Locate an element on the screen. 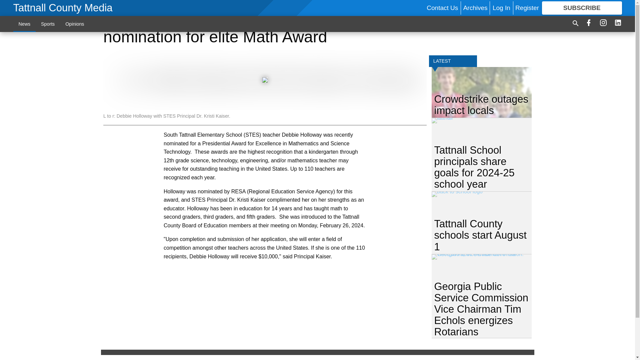  SUBSCRIBE is located at coordinates (582, 8).